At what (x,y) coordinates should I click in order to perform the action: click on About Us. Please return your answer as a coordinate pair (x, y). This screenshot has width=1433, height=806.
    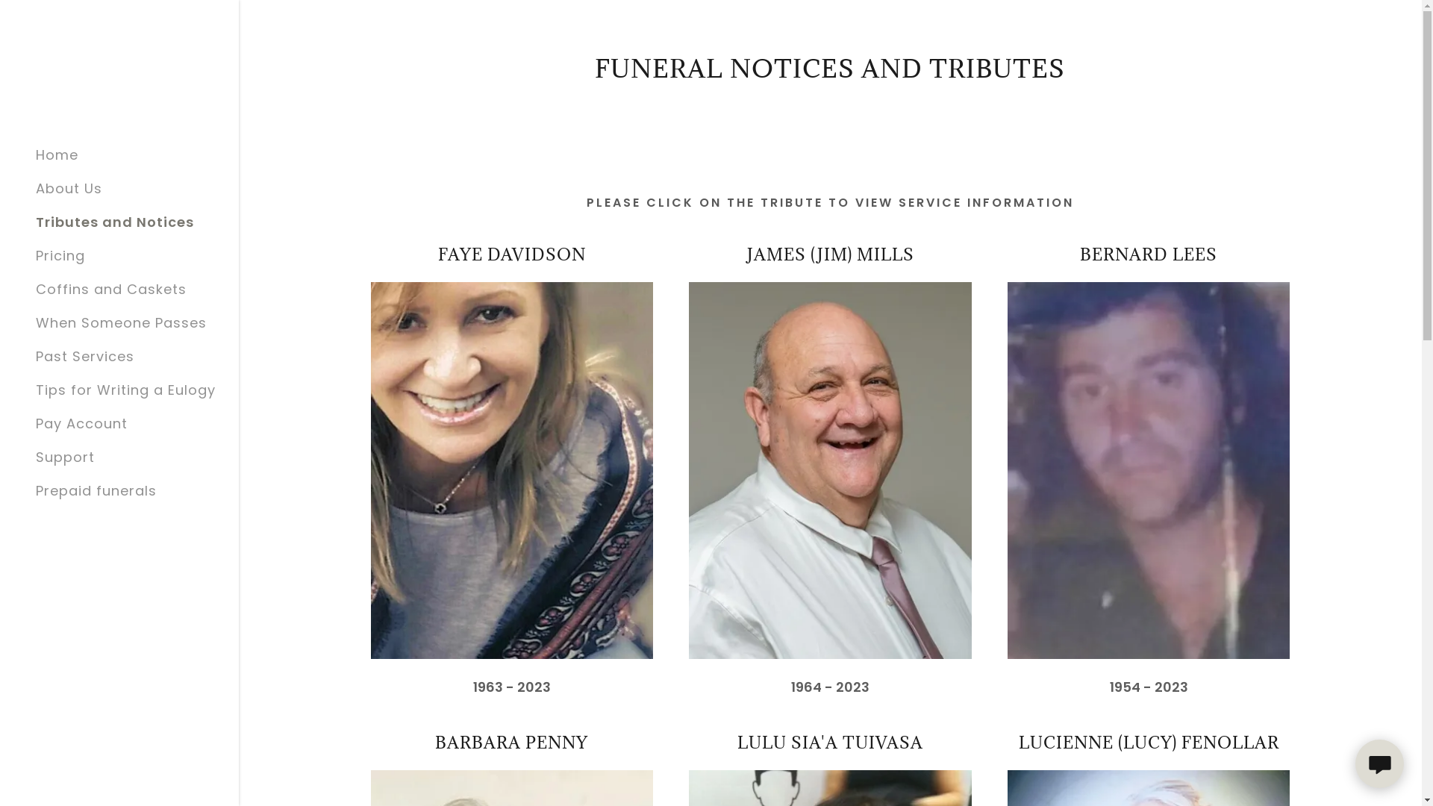
    Looking at the image, I should click on (69, 188).